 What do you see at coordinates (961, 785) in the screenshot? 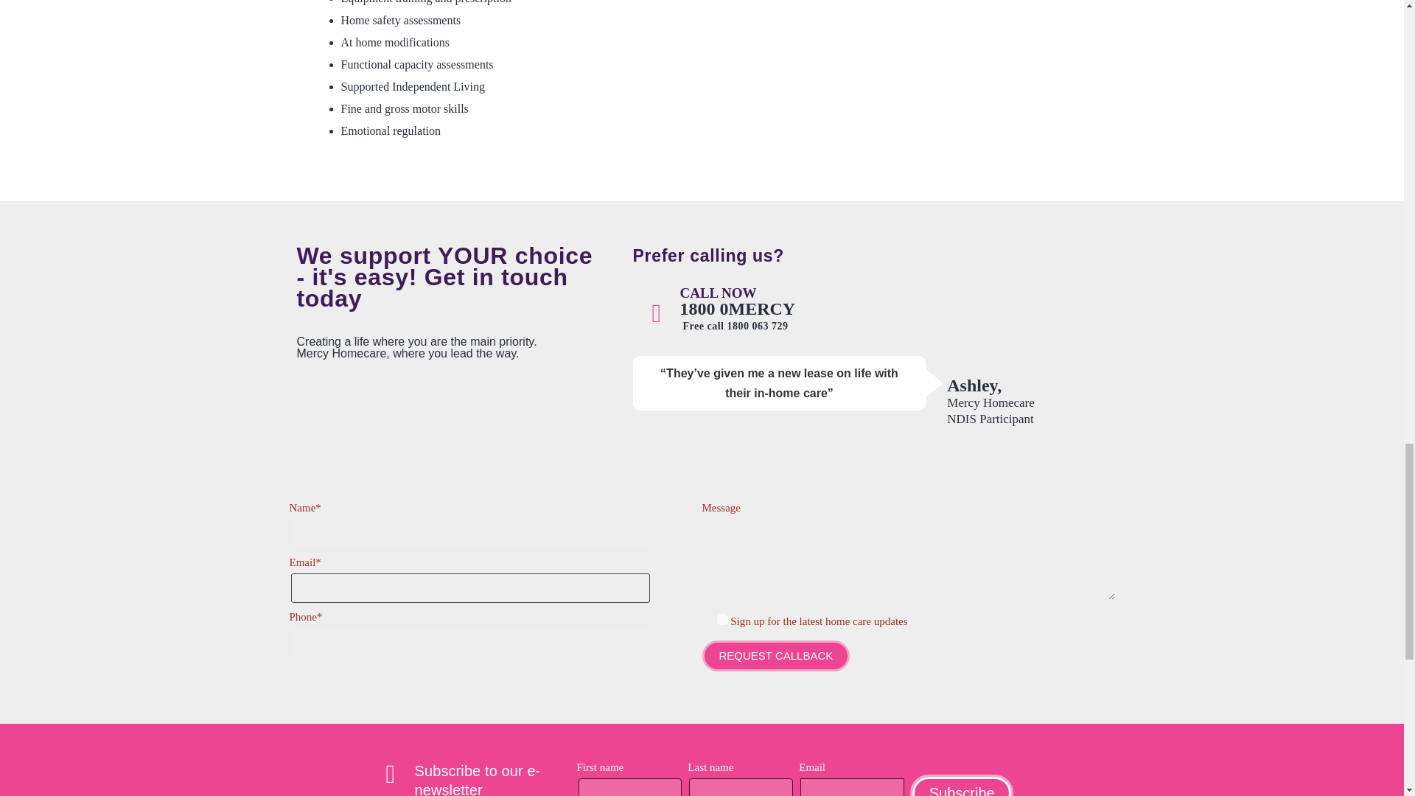
I see `Subscribe` at bounding box center [961, 785].